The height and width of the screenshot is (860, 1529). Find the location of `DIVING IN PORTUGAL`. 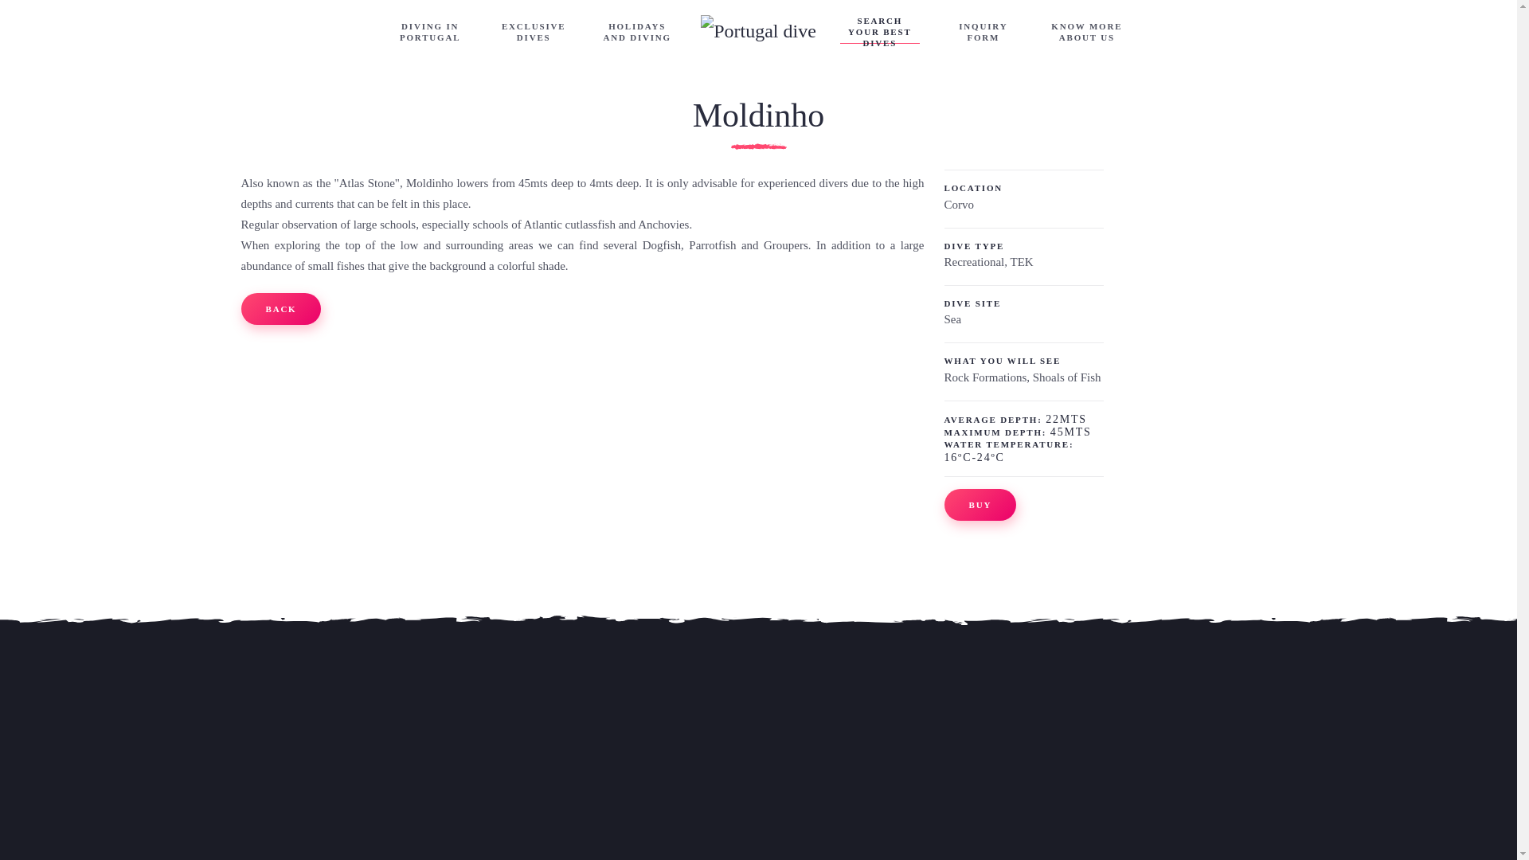

DIVING IN PORTUGAL is located at coordinates (429, 32).